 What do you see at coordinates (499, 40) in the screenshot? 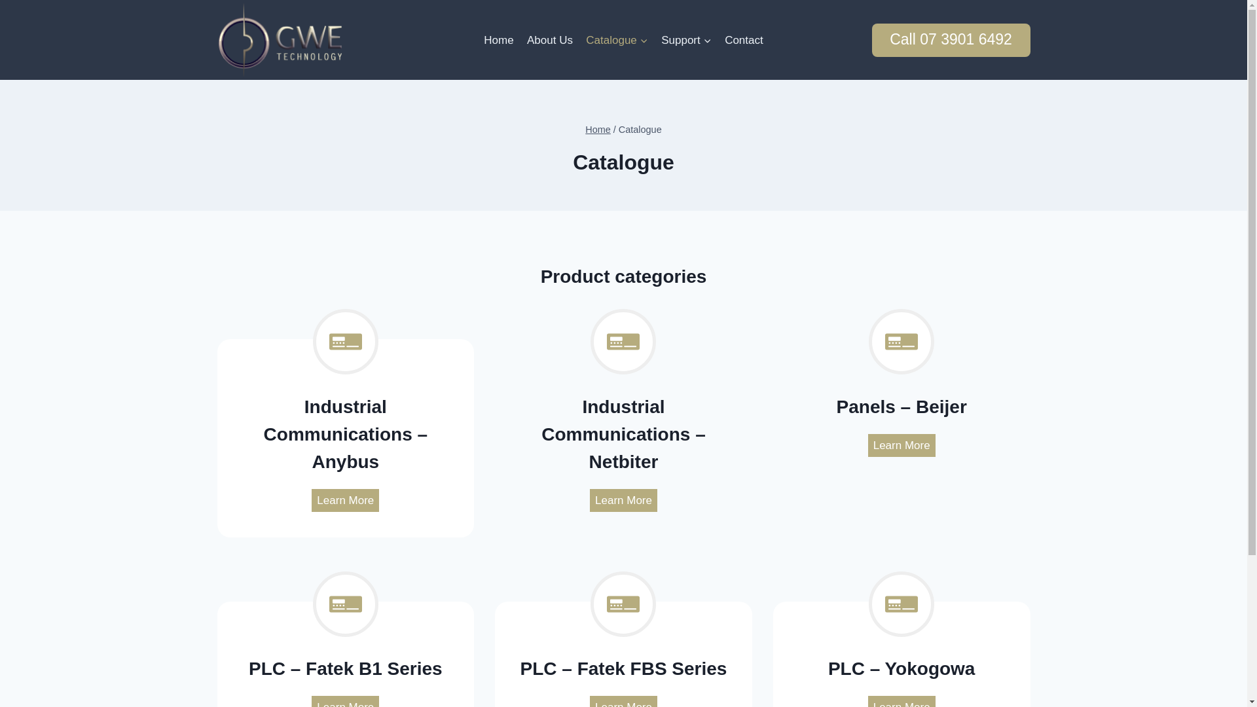
I see `Home` at bounding box center [499, 40].